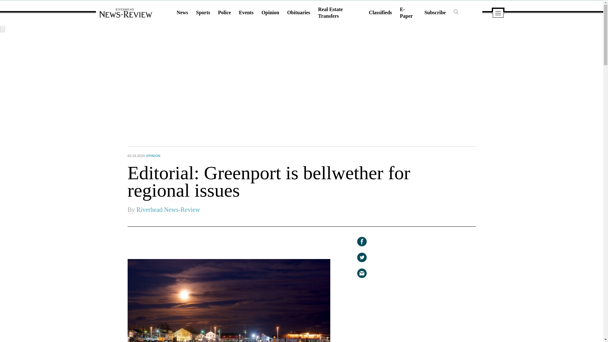  What do you see at coordinates (298, 12) in the screenshot?
I see `Obituaries` at bounding box center [298, 12].